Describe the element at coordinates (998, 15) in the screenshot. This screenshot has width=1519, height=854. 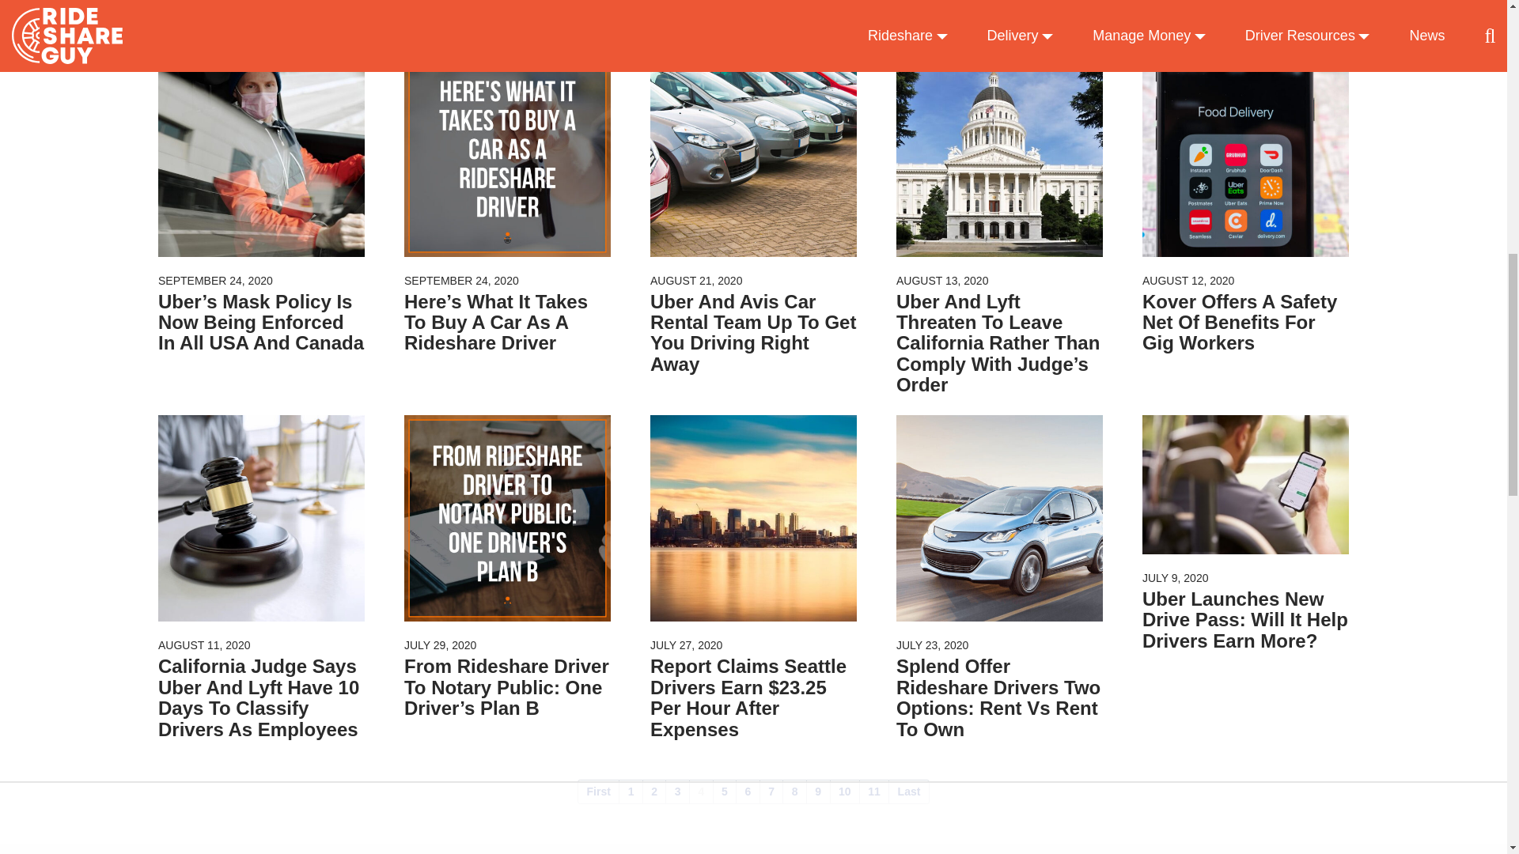
I see `Do Uber Drivers Know The Destination Before Accepting Rides?` at that location.